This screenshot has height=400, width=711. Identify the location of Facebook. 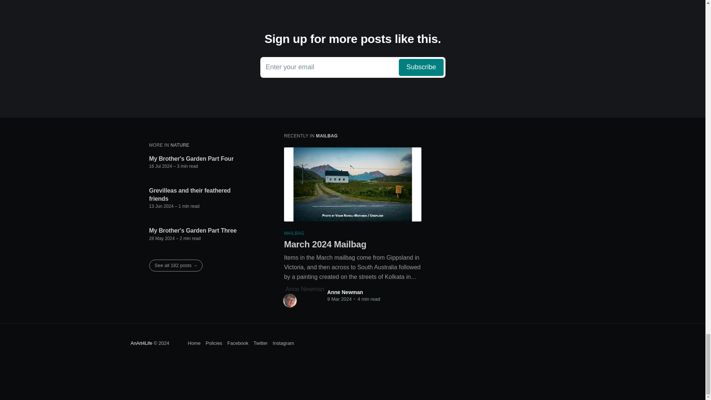
(238, 343).